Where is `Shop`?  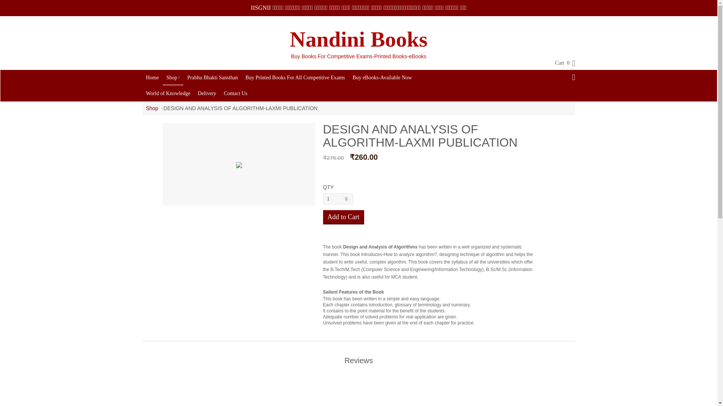
Shop is located at coordinates (173, 77).